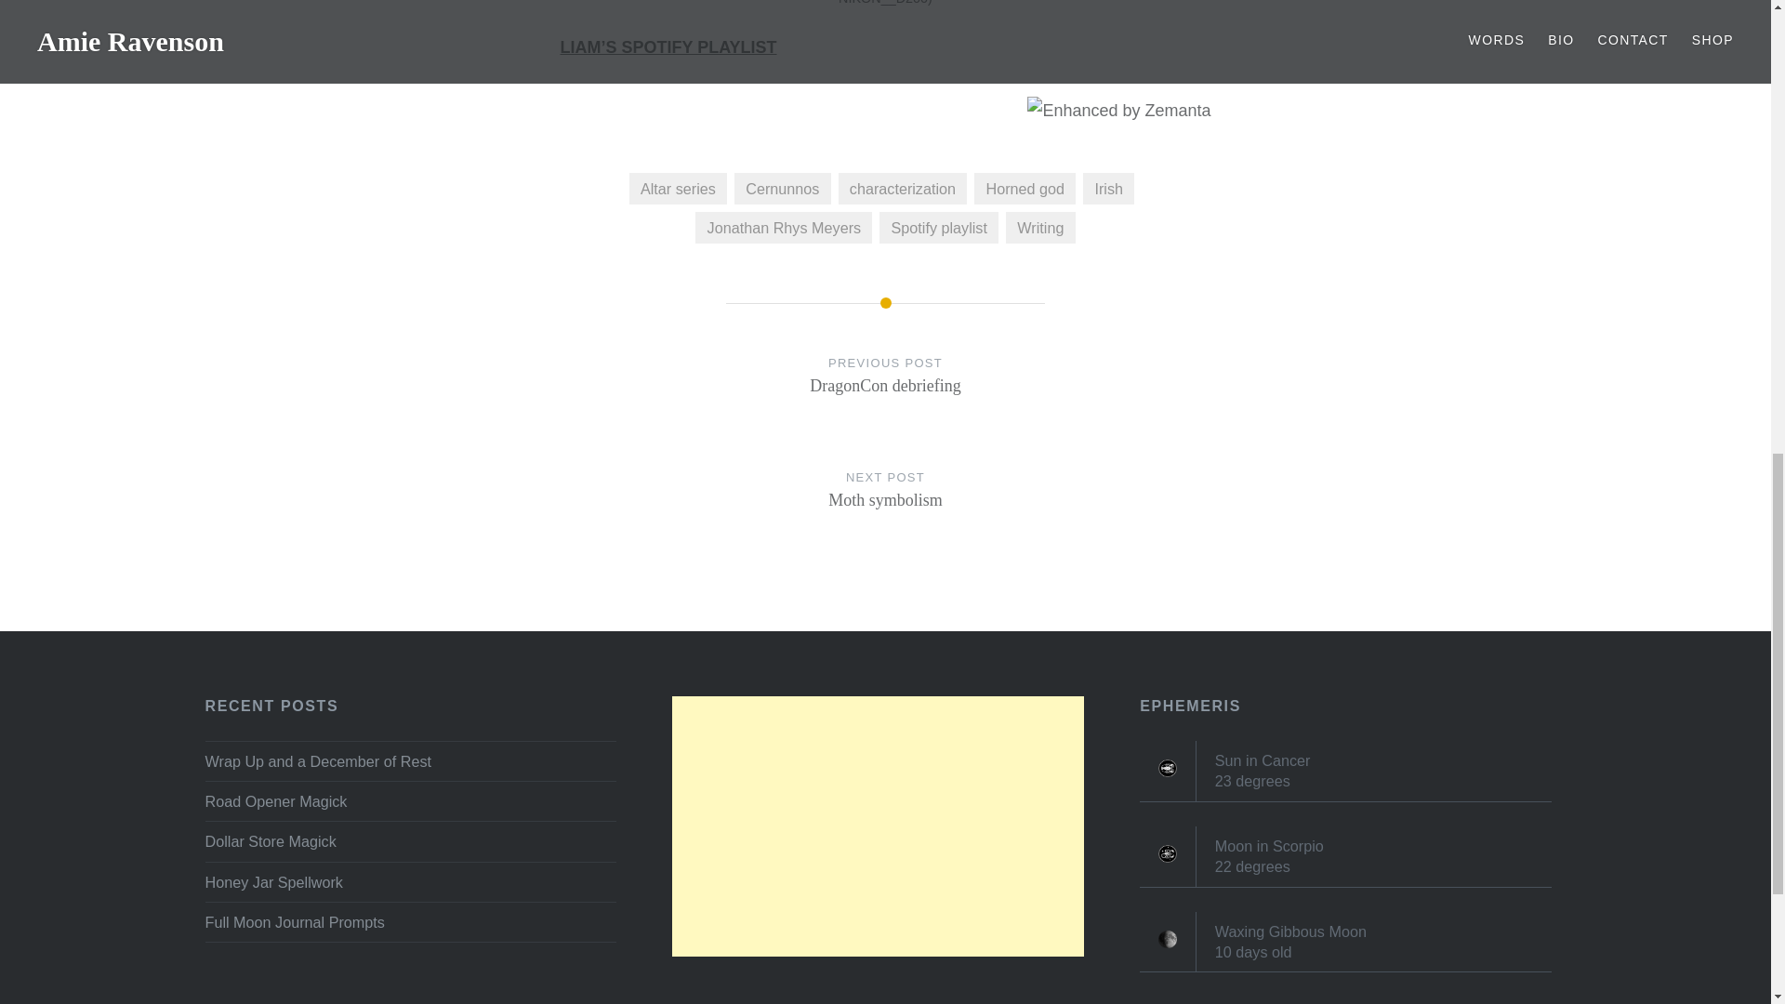  I want to click on Wrap Up and a December of Rest, so click(410, 760).